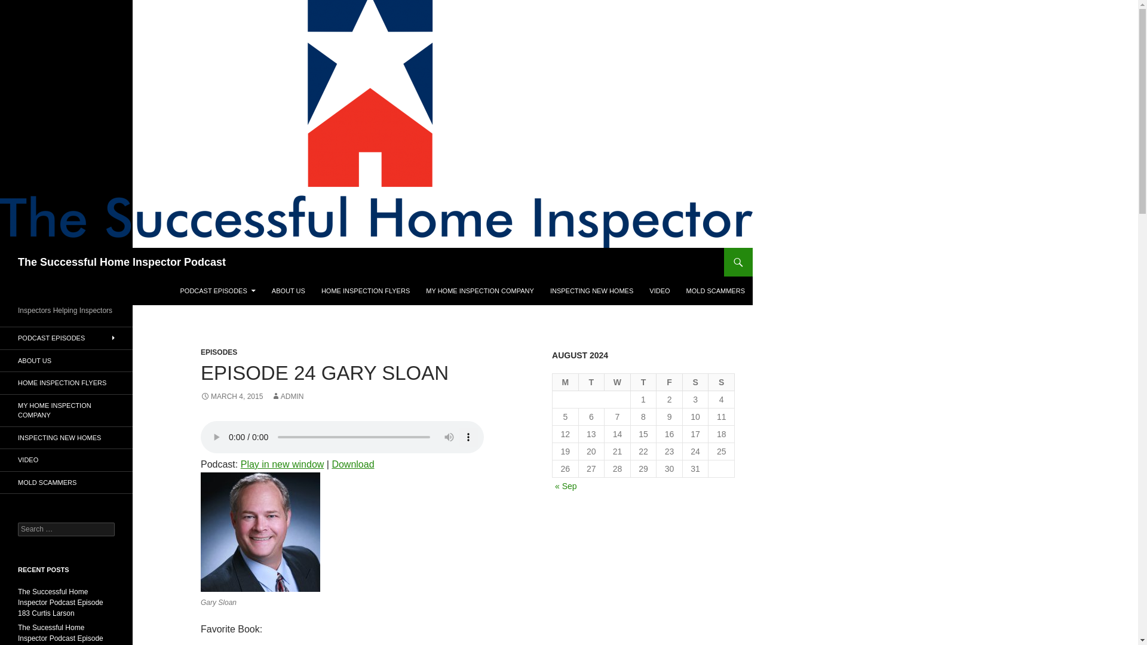 This screenshot has width=1147, height=645. Describe the element at coordinates (722, 382) in the screenshot. I see `Sunday` at that location.